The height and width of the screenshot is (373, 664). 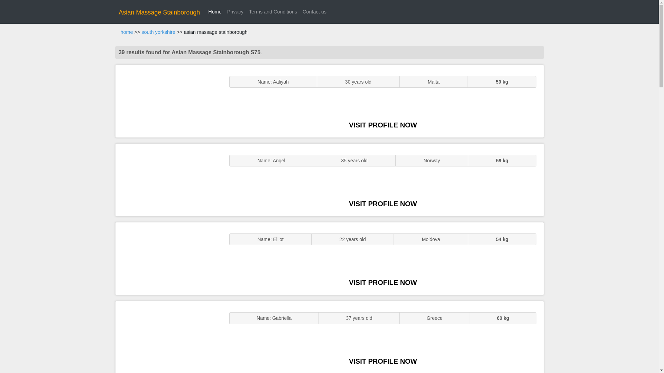 I want to click on GFE, so click(x=169, y=180).